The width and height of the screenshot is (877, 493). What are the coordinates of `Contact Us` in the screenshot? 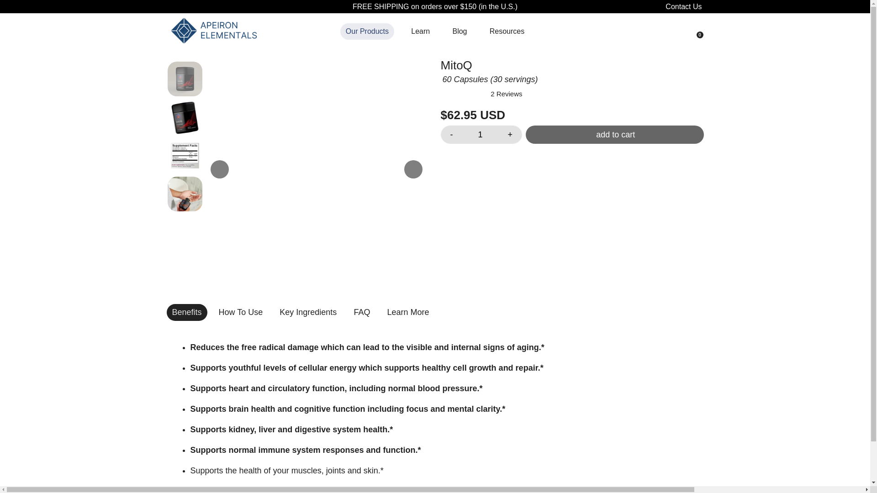 It's located at (683, 6).